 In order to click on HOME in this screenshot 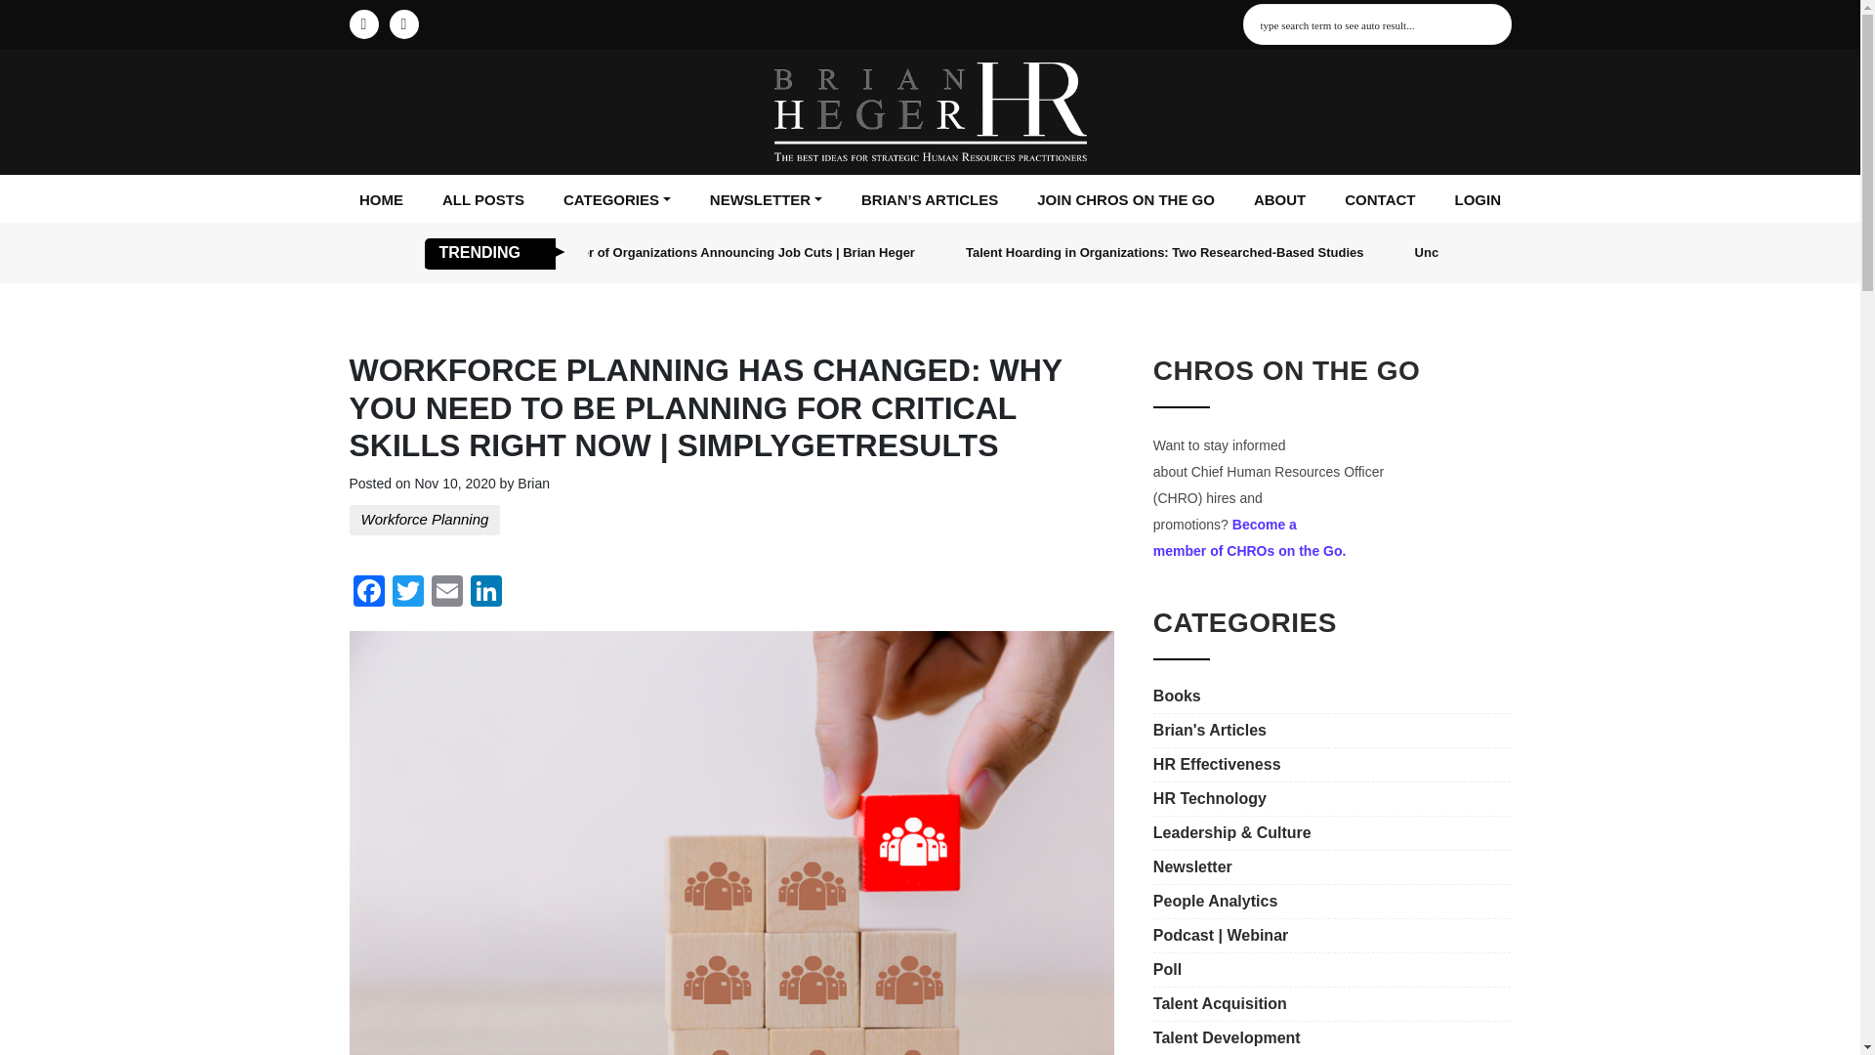, I will do `click(381, 201)`.